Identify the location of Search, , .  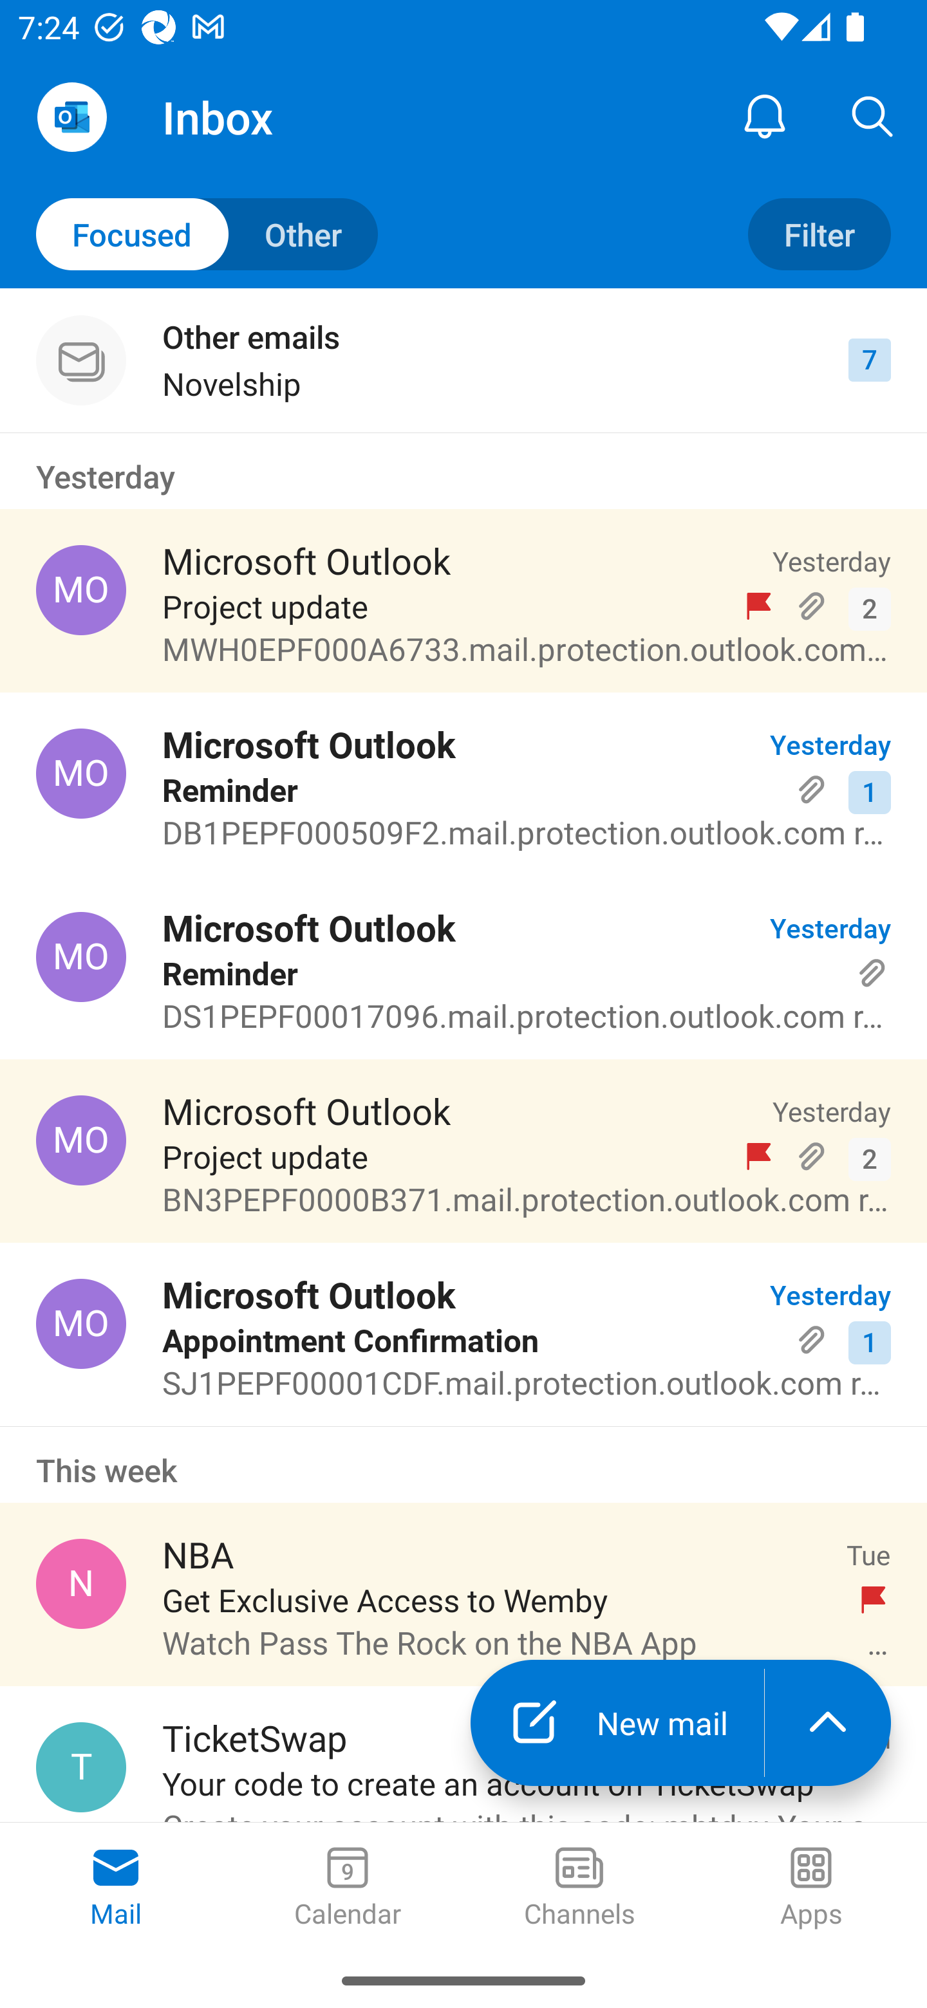
(873, 116).